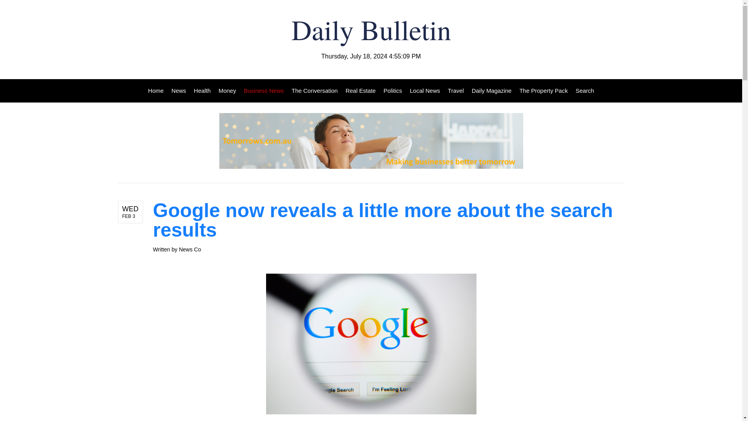  Describe the element at coordinates (361, 91) in the screenshot. I see `Real Estate` at that location.